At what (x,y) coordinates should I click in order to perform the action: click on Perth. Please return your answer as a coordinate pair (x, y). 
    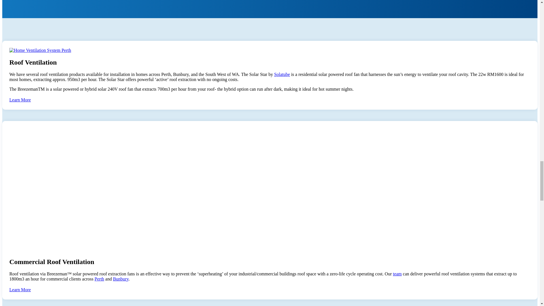
    Looking at the image, I should click on (99, 279).